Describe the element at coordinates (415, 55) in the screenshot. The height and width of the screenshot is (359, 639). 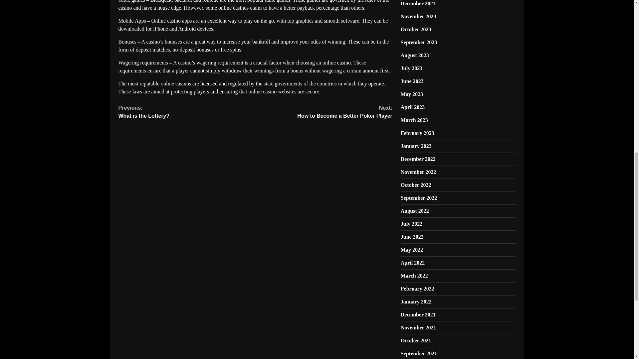
I see `April 2023` at that location.